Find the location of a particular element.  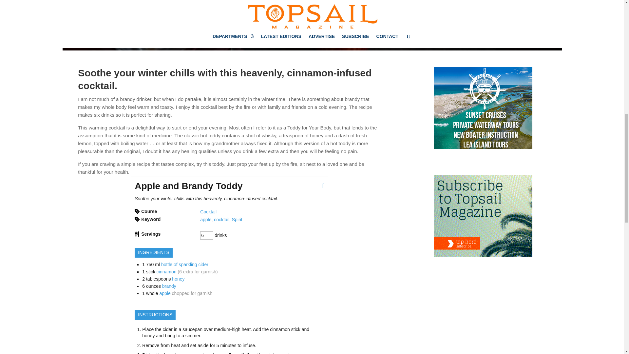

Topsail Voyages is located at coordinates (483, 109).